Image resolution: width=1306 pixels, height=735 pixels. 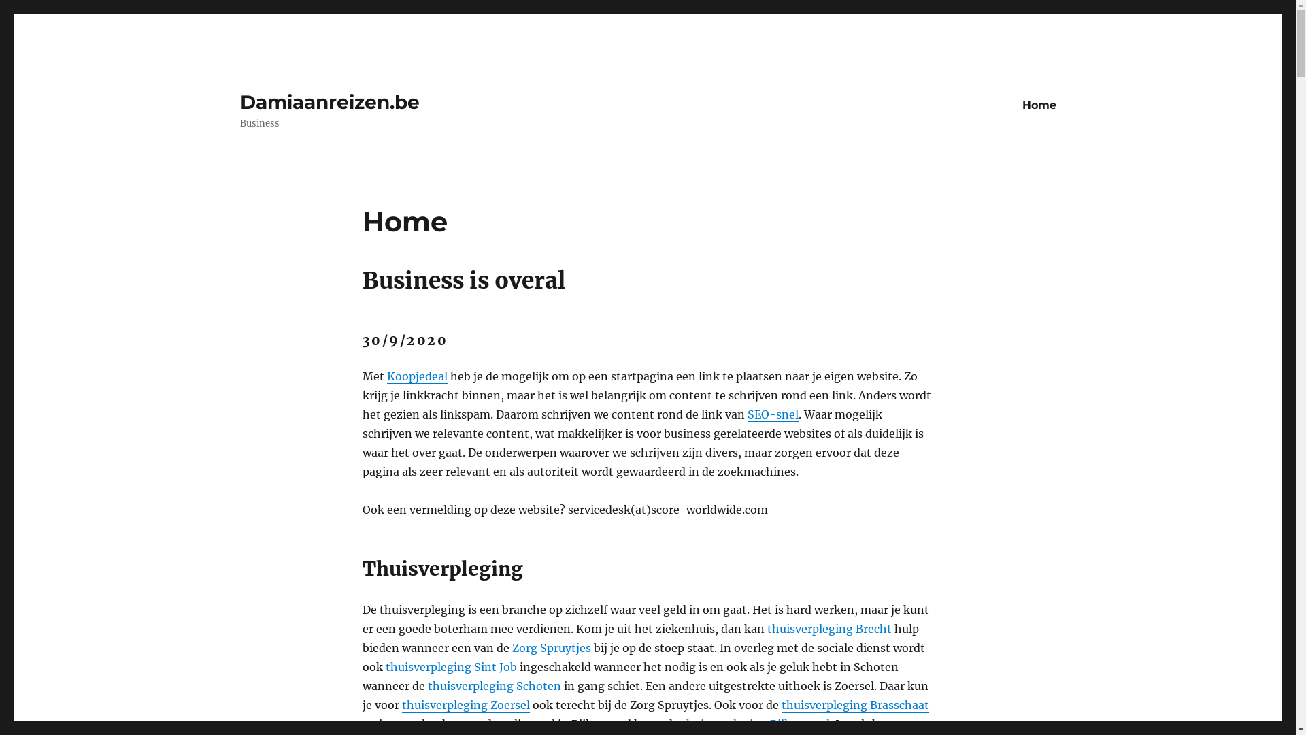 What do you see at coordinates (830, 629) in the screenshot?
I see `thuisverpleging Brecht` at bounding box center [830, 629].